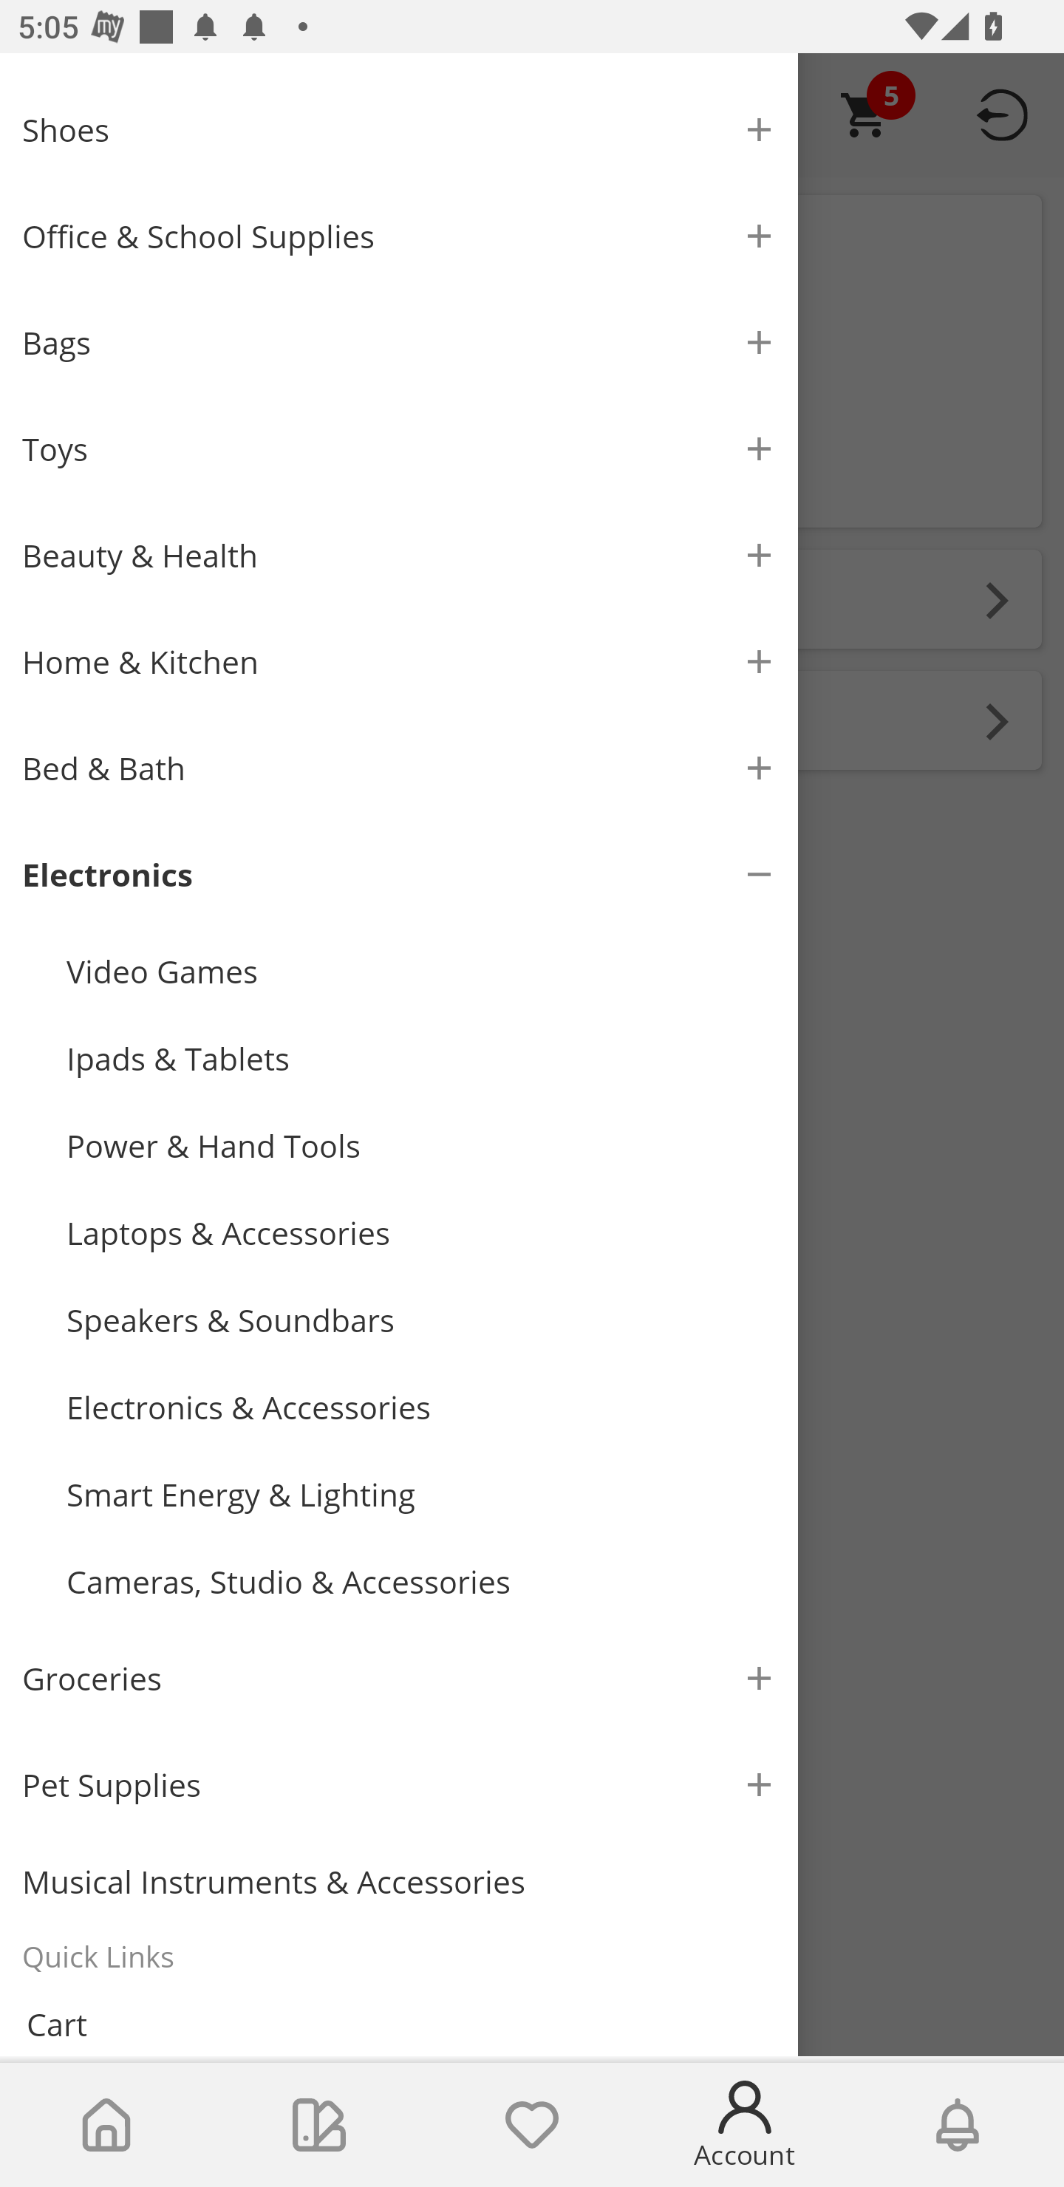  Describe the element at coordinates (421, 1581) in the screenshot. I see `Cameras, Studio & Accessories` at that location.